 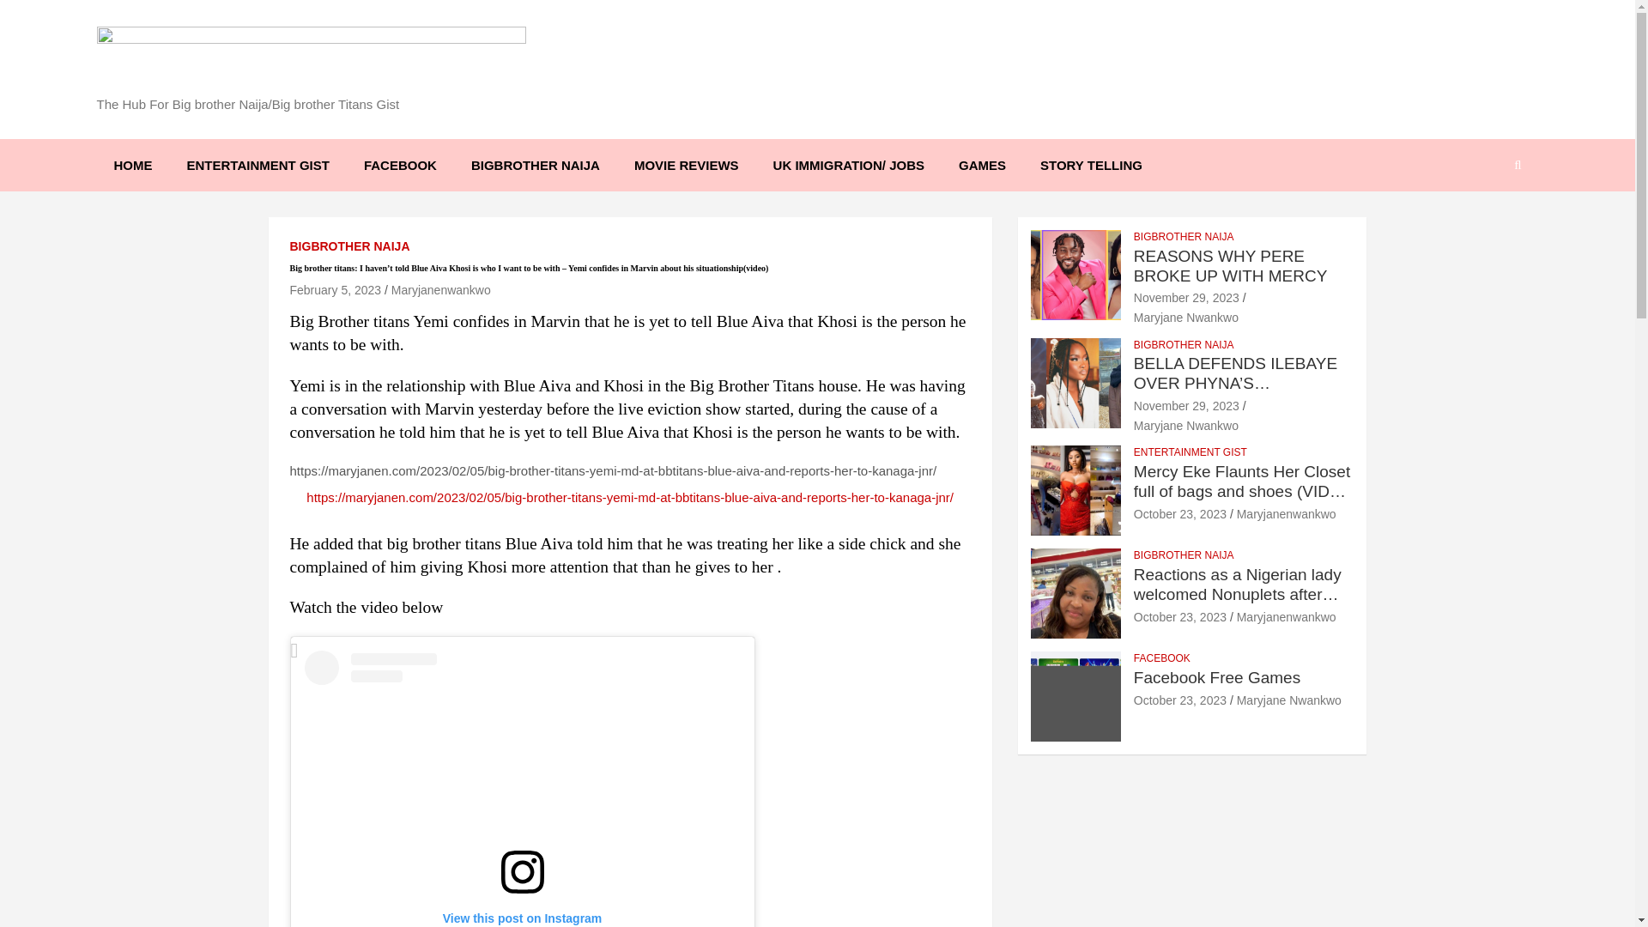 I want to click on BIGBROTHER NAIJA, so click(x=1184, y=237).